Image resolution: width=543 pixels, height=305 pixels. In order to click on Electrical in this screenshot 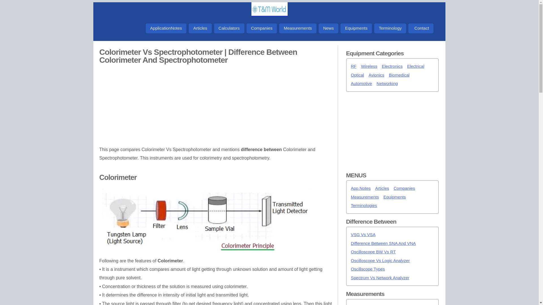, I will do `click(415, 66)`.